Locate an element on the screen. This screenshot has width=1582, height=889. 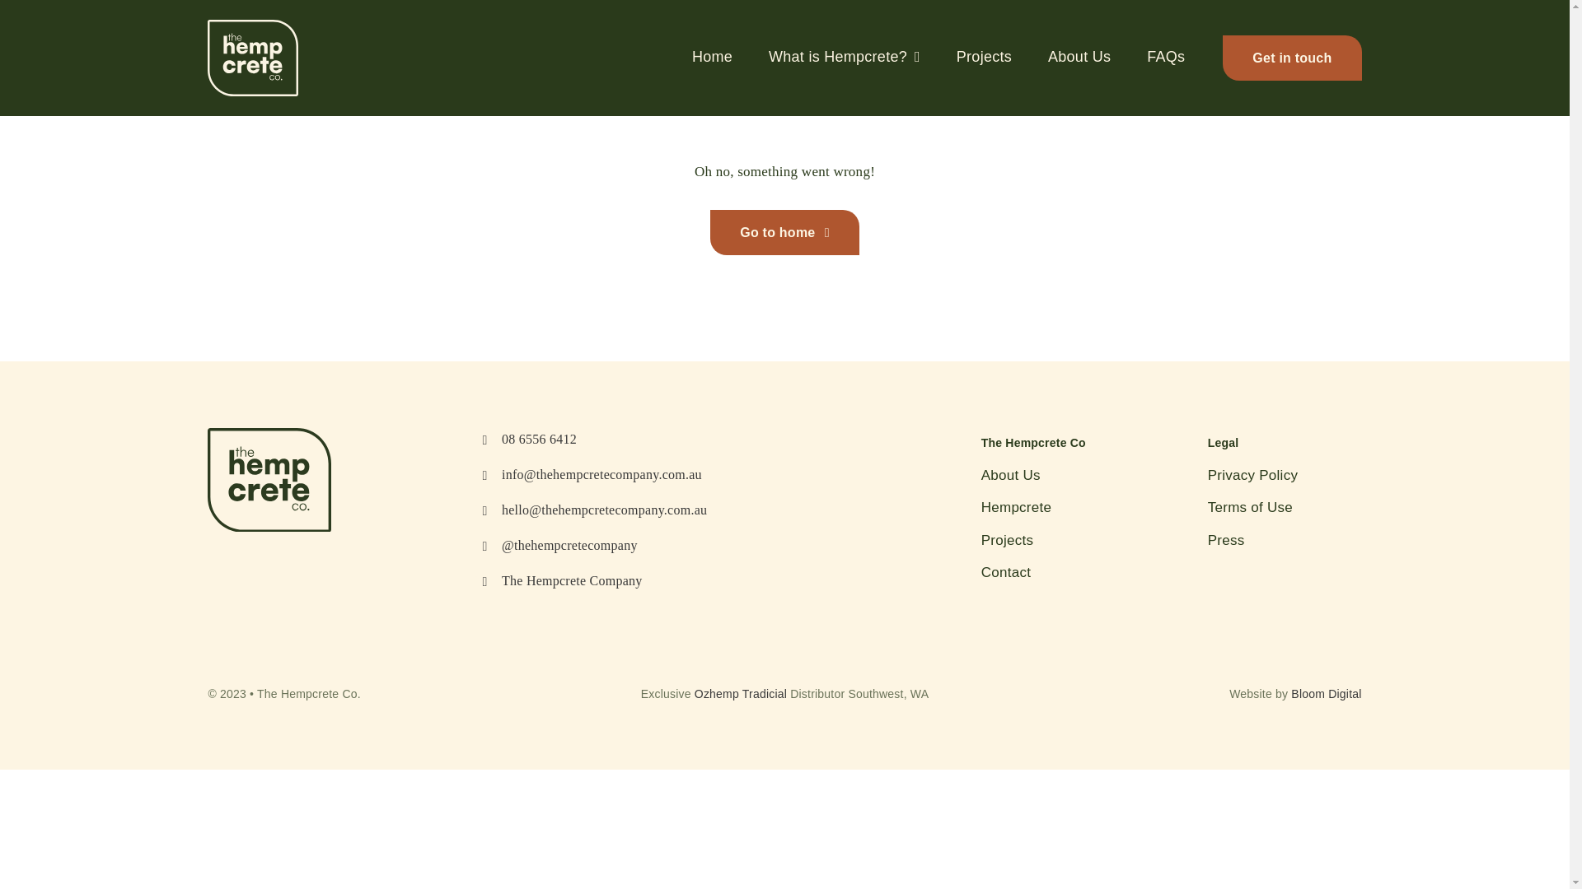
info@thehempcretecompany.com.au is located at coordinates (601, 474).